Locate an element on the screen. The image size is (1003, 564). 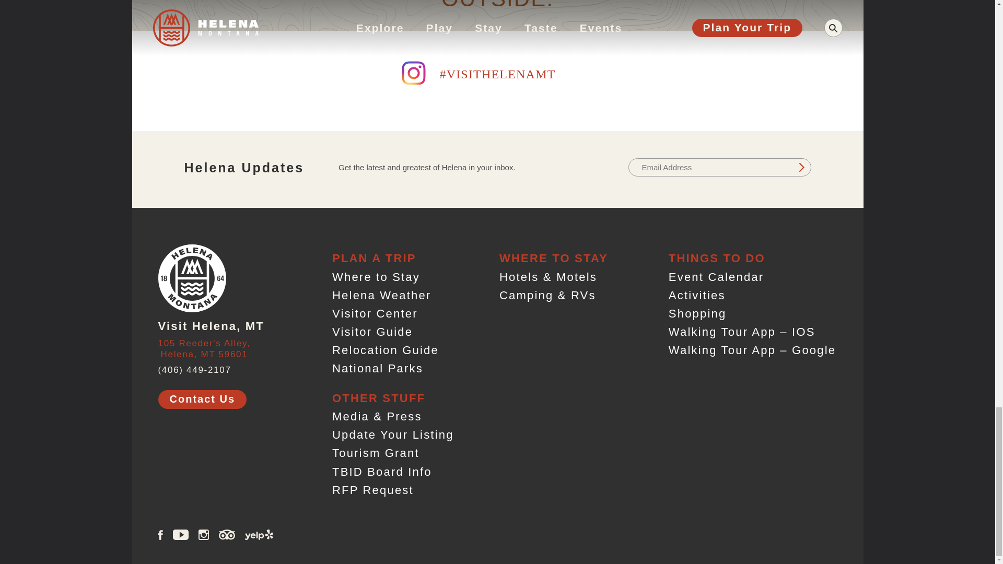
National Parks is located at coordinates (697, 295).